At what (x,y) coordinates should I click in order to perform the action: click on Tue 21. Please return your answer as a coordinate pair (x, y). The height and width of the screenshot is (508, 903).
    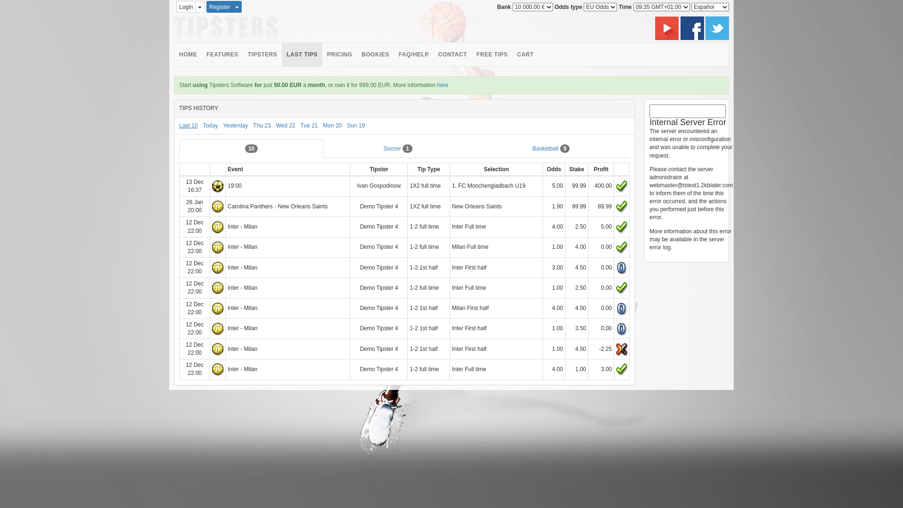
    Looking at the image, I should click on (309, 126).